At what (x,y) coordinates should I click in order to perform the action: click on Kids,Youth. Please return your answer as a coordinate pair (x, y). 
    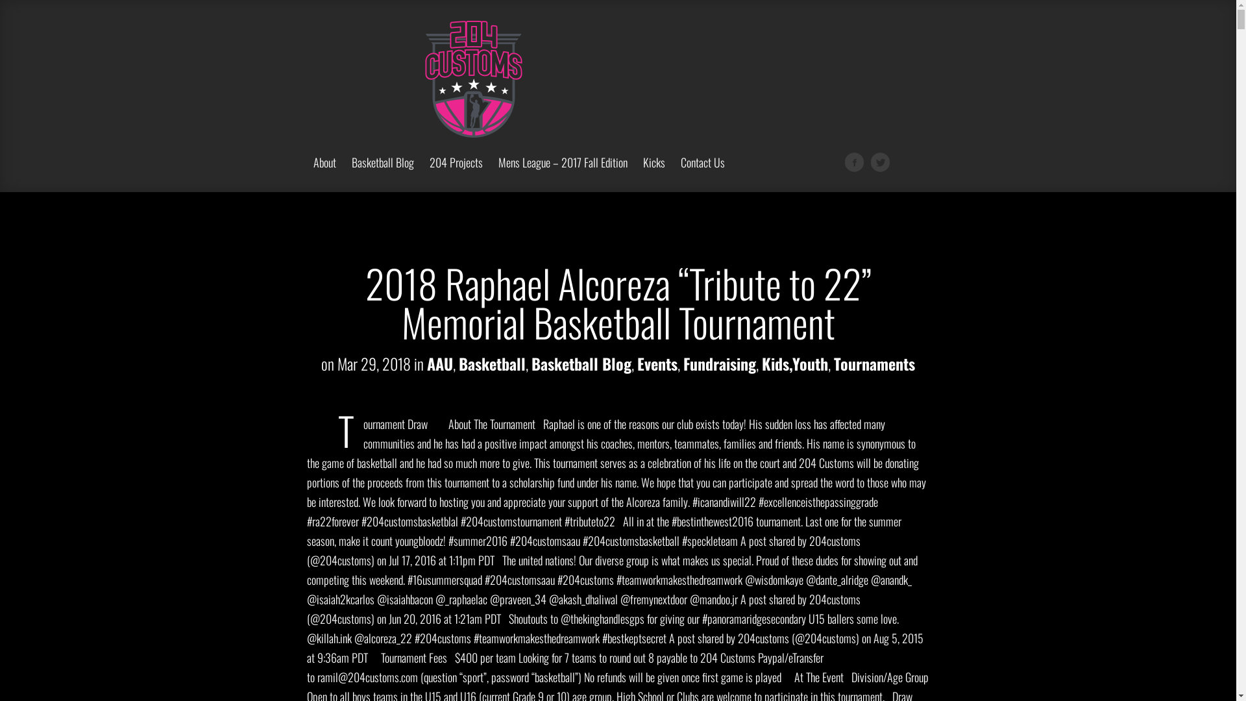
    Looking at the image, I should click on (795, 363).